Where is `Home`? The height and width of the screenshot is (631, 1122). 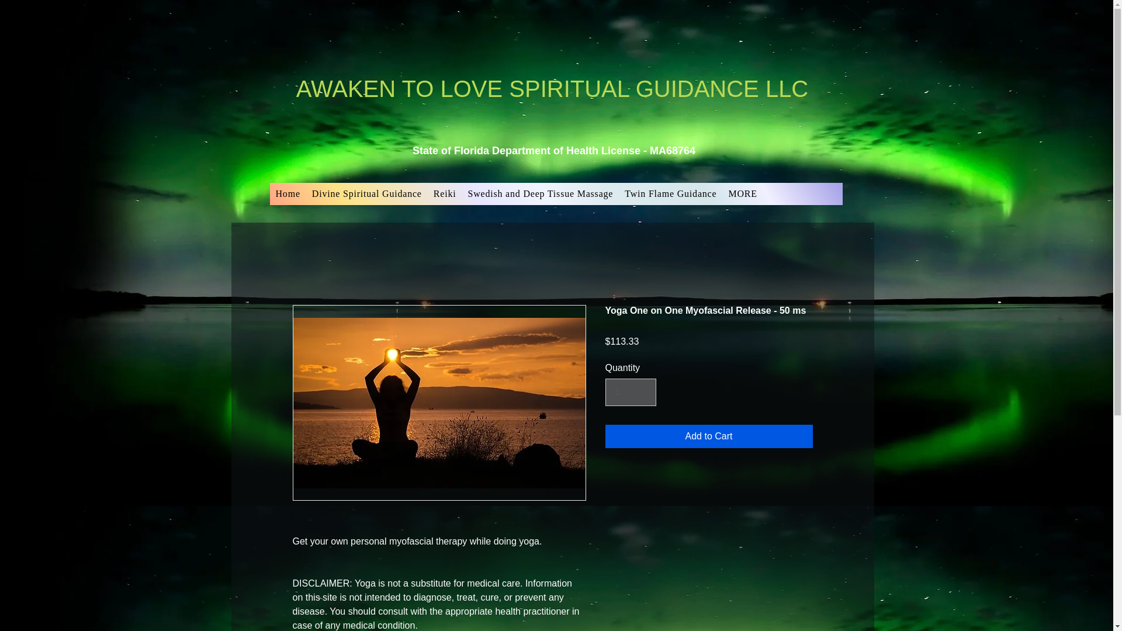 Home is located at coordinates (288, 194).